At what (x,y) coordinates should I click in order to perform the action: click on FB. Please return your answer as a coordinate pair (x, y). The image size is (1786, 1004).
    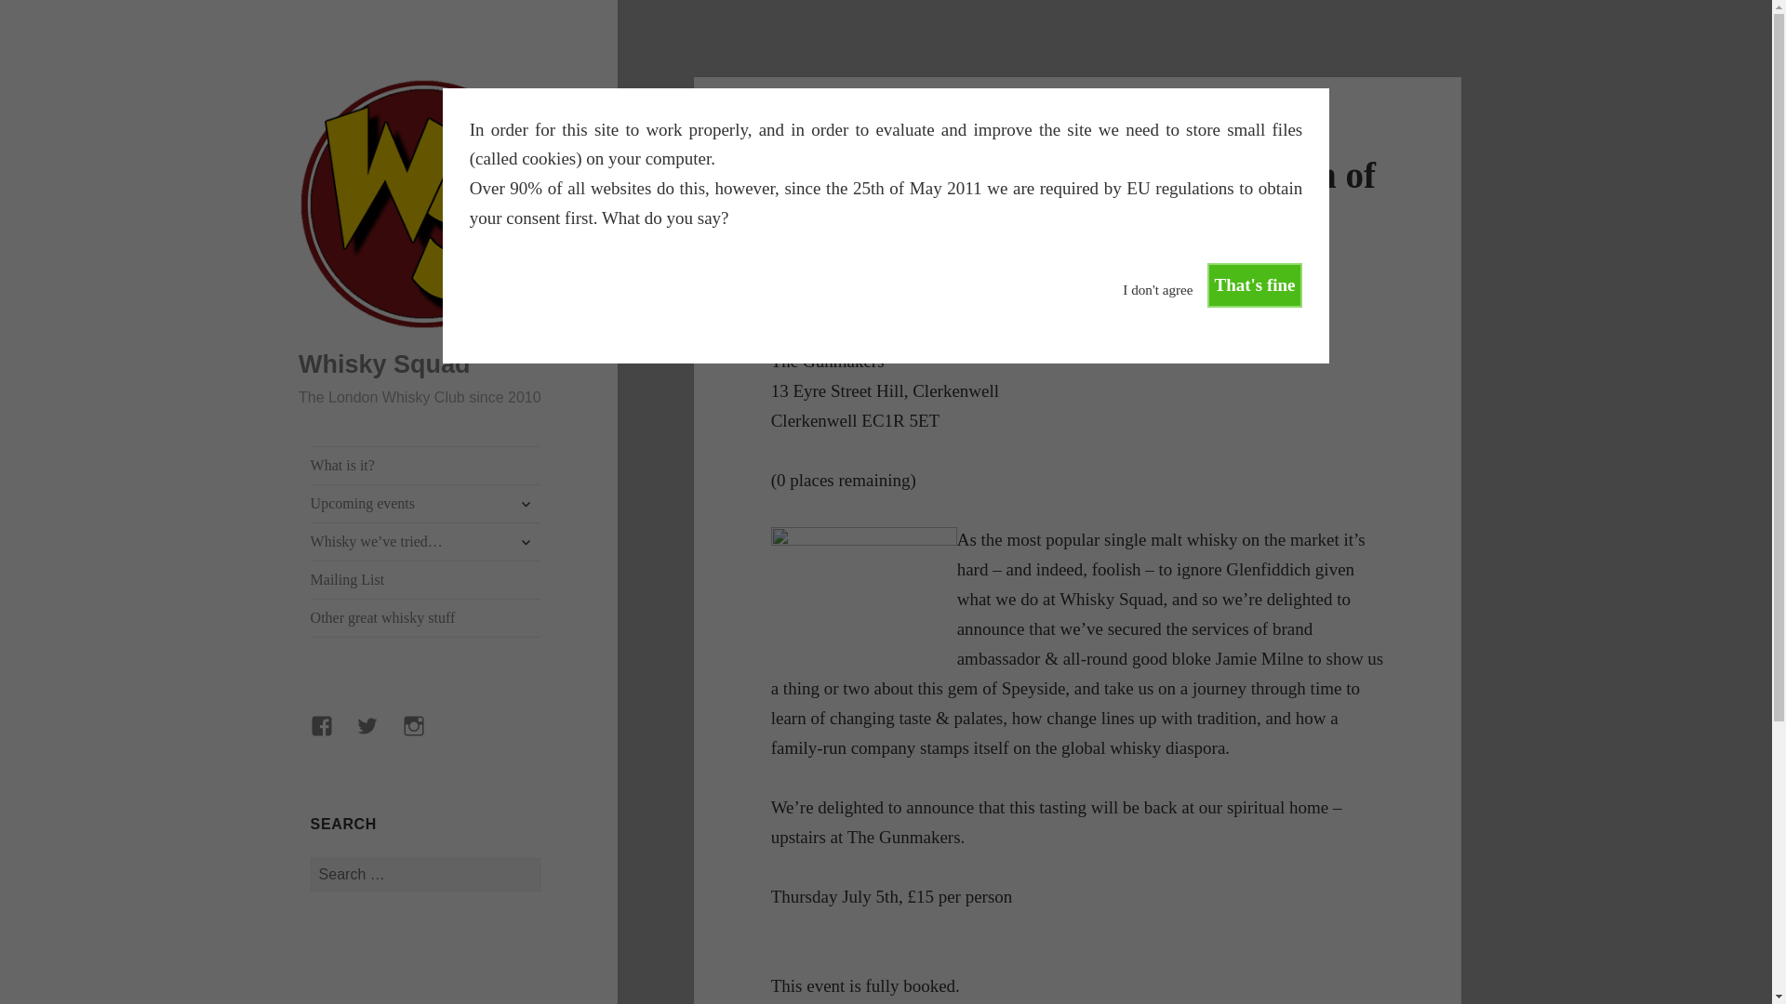
    Looking at the image, I should click on (333, 736).